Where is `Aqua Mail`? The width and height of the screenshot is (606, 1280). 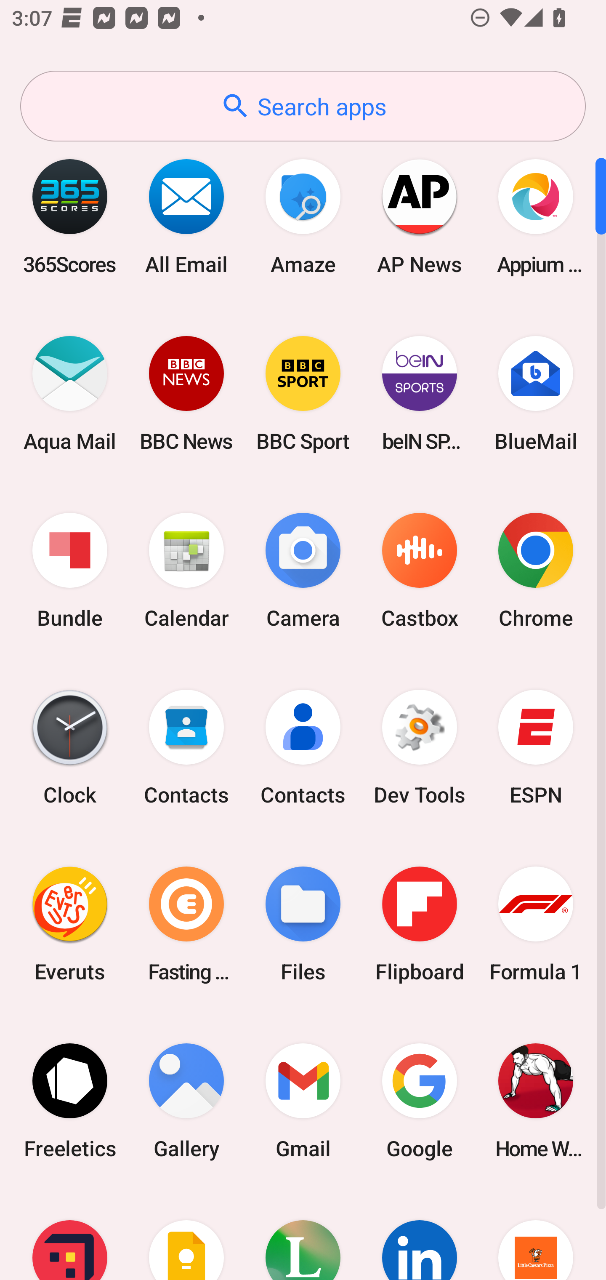
Aqua Mail is located at coordinates (70, 393).